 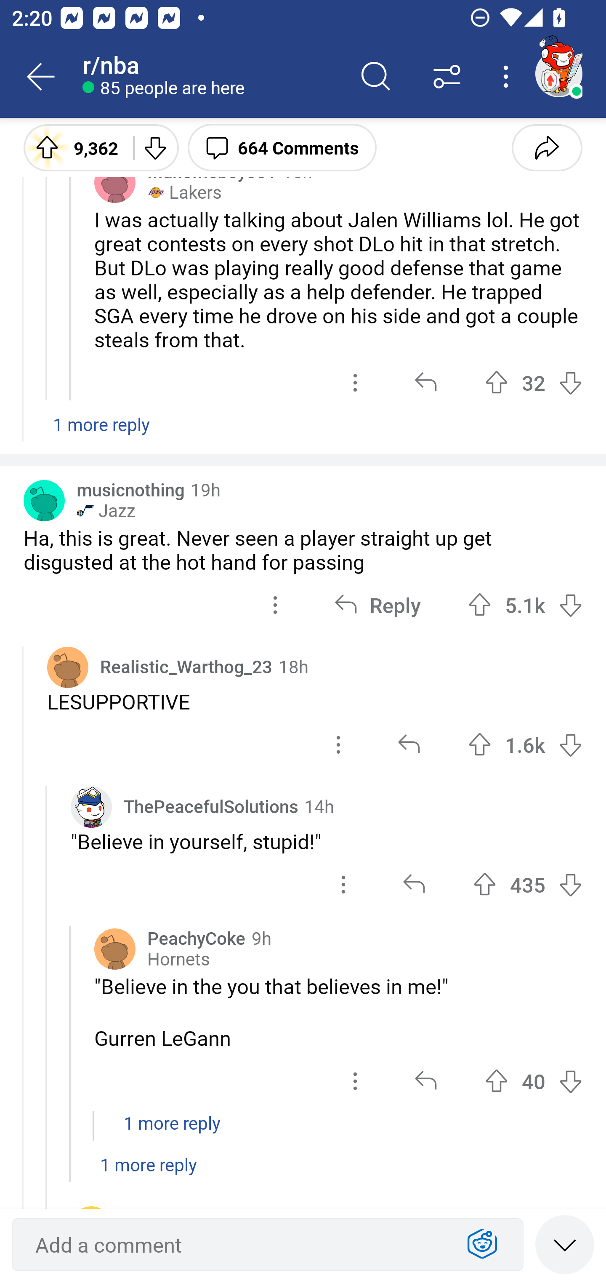 What do you see at coordinates (315, 701) in the screenshot?
I see `LESUPPORTIVE` at bounding box center [315, 701].